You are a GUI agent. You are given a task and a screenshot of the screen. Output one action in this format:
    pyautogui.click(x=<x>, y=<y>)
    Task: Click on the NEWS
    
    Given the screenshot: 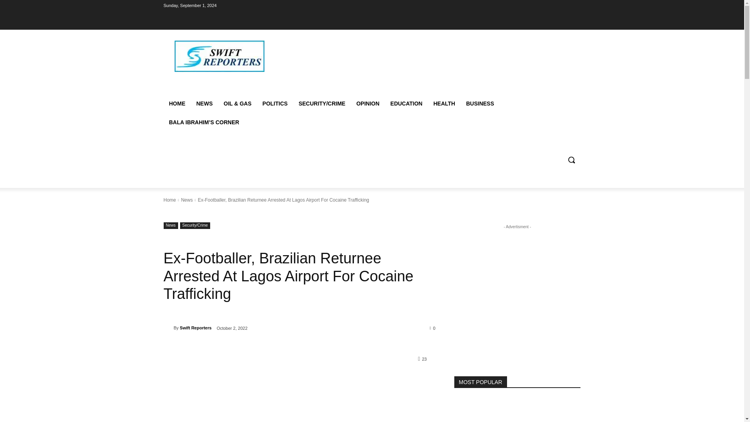 What is the action you would take?
    pyautogui.click(x=204, y=103)
    